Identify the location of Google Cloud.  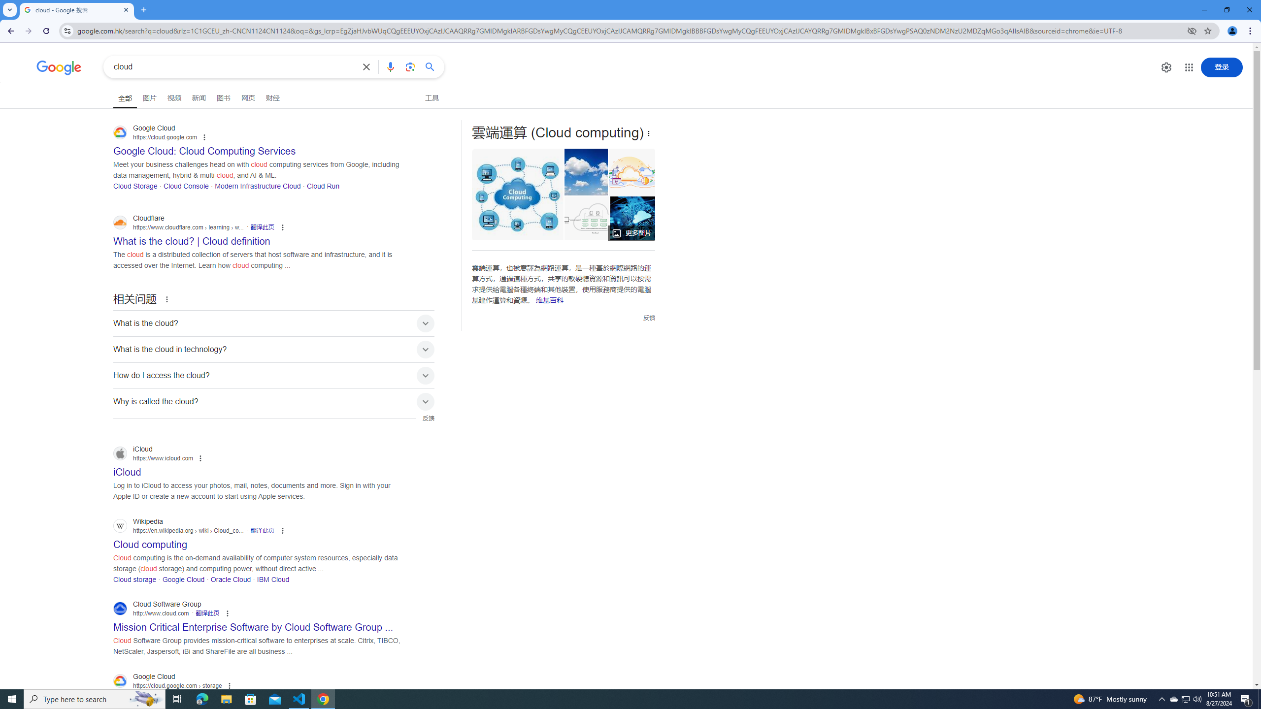
(183, 579).